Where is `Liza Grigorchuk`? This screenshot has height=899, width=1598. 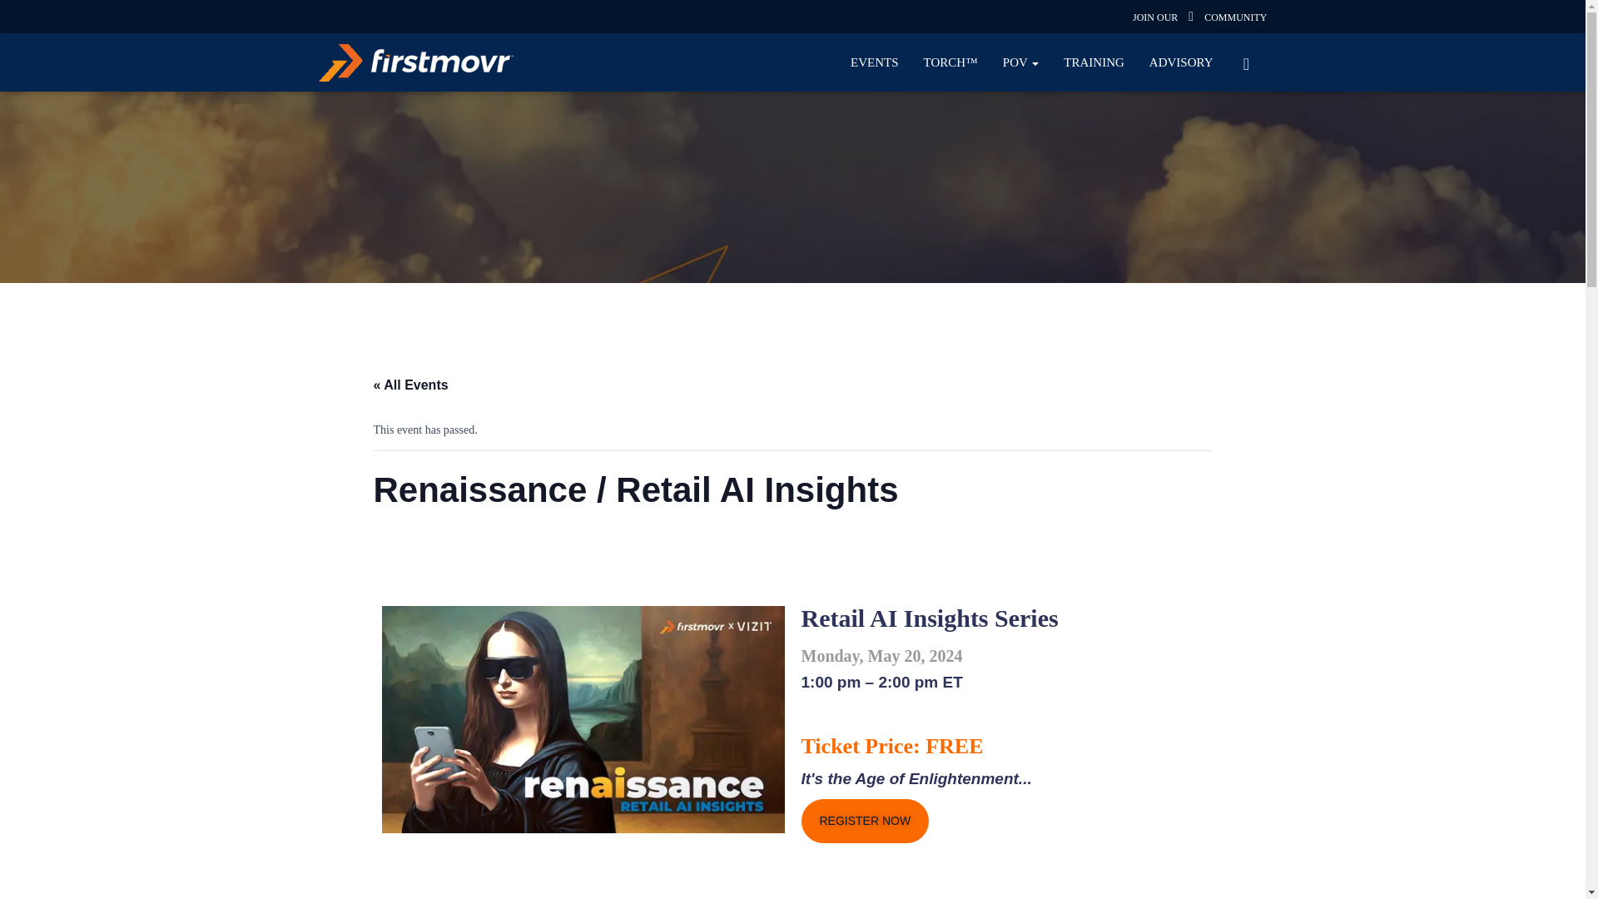
Liza Grigorchuk is located at coordinates (105, 67).